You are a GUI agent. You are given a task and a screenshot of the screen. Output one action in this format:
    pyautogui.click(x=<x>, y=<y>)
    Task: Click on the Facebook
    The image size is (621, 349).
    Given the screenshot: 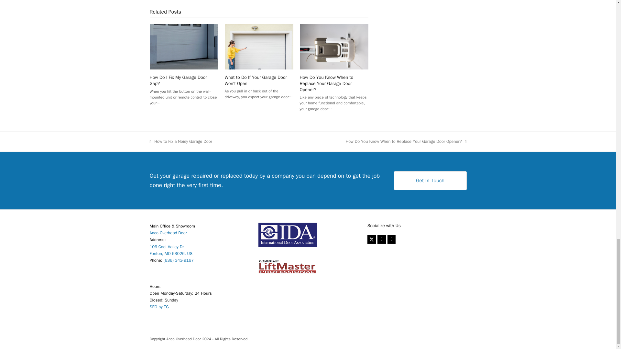 What is the action you would take?
    pyautogui.click(x=382, y=239)
    